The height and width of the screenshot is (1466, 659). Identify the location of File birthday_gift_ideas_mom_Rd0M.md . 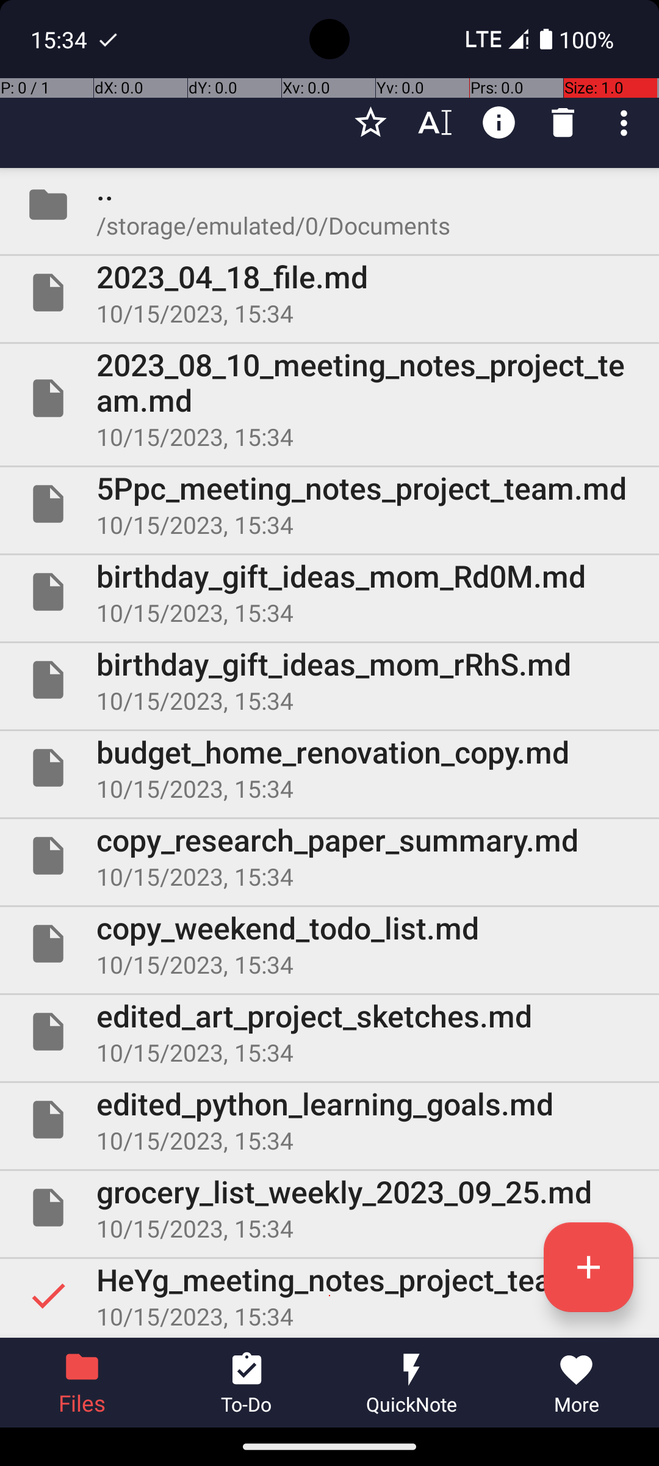
(329, 591).